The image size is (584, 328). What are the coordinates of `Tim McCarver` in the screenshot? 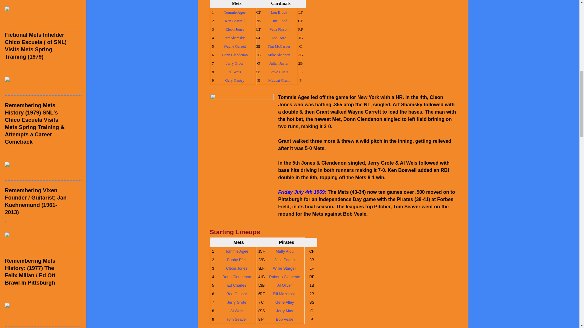 It's located at (279, 46).